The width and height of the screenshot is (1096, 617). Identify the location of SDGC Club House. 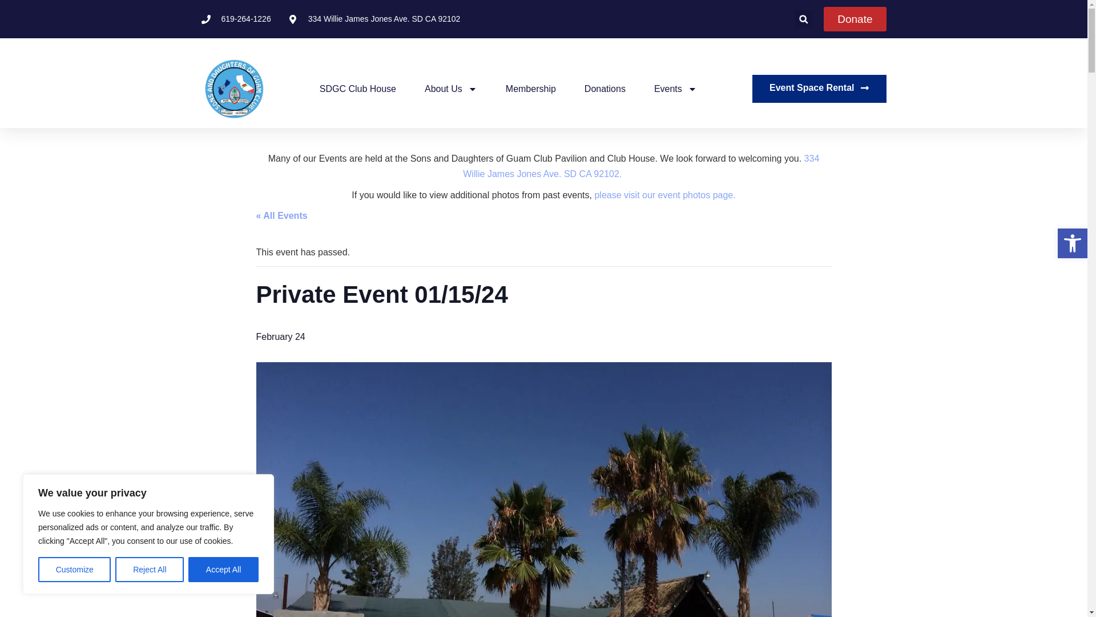
(357, 88).